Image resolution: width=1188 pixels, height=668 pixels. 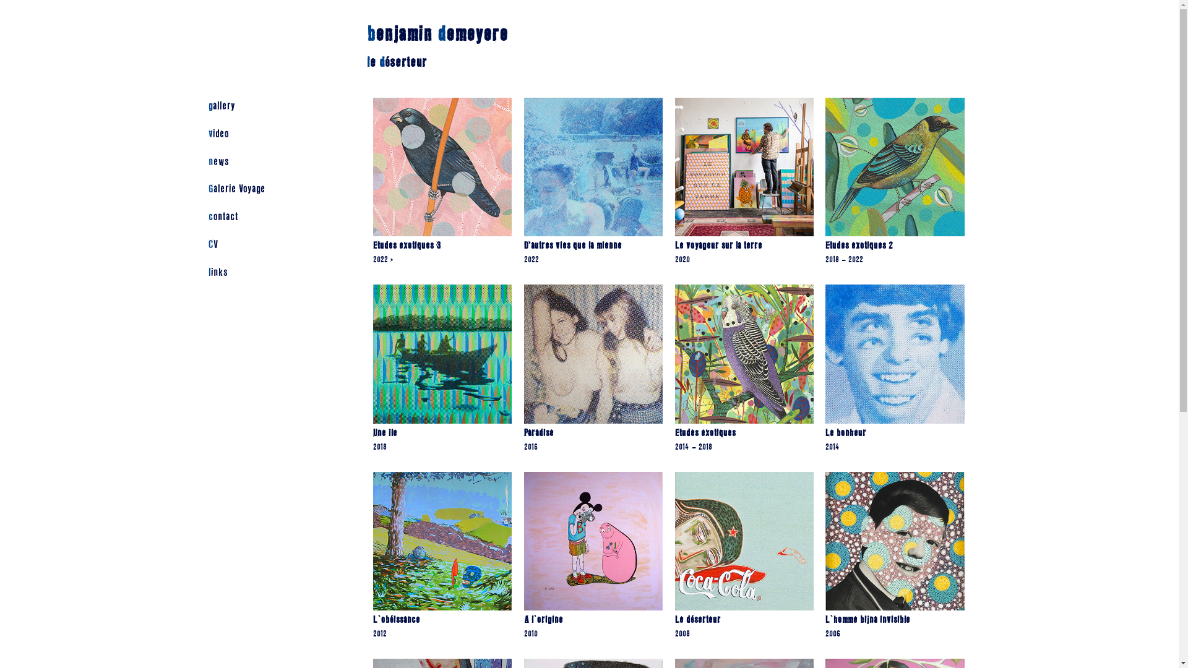 I want to click on links, so click(x=271, y=273).